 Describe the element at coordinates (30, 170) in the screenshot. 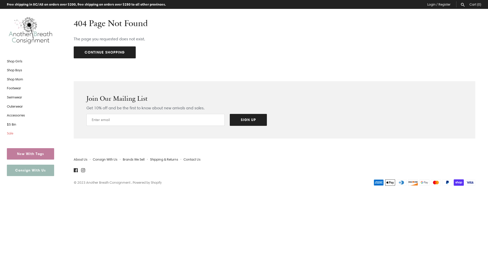

I see `Consign With Us` at that location.